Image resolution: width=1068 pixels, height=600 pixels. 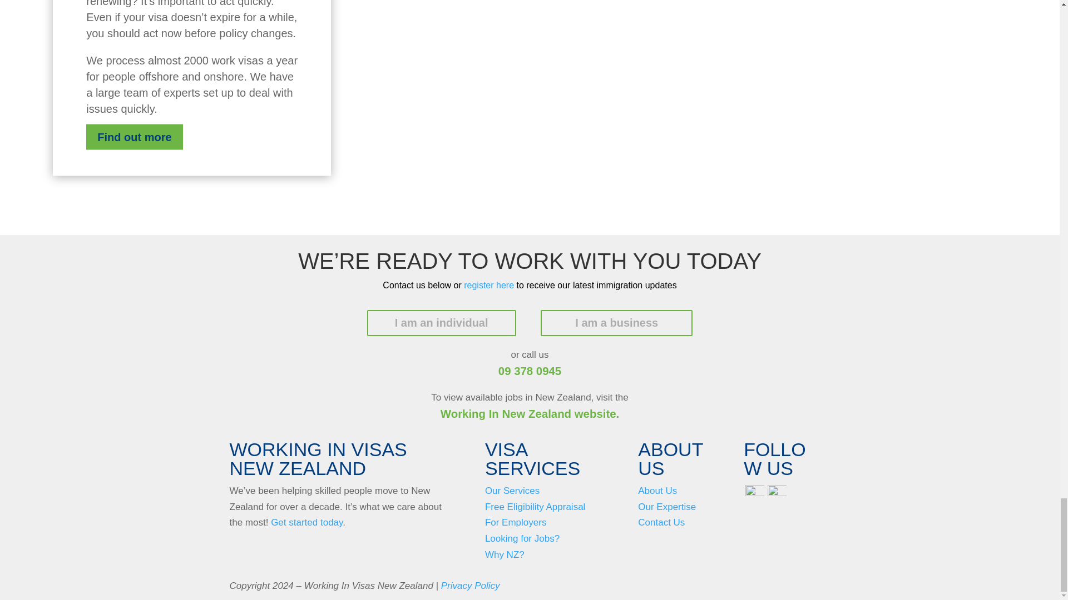 What do you see at coordinates (442, 323) in the screenshot?
I see `I am an individual` at bounding box center [442, 323].